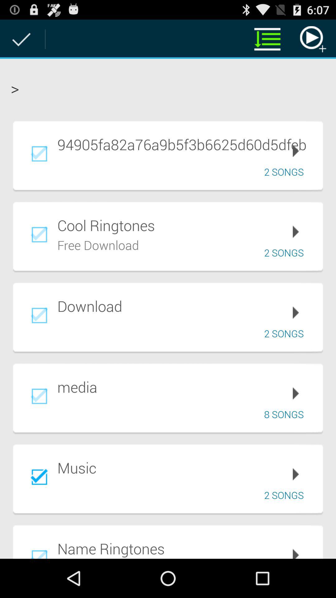  What do you see at coordinates (186, 144) in the screenshot?
I see `press 94905fa82a76a9b5f3b6625d60d5dfeb app` at bounding box center [186, 144].